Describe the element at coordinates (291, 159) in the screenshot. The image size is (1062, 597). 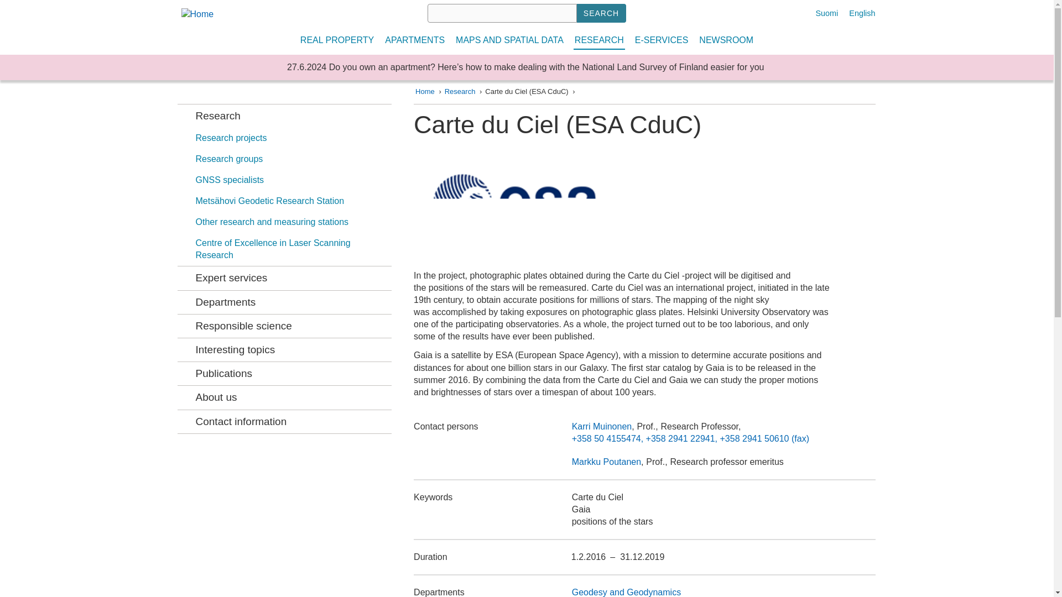
I see `Research groups` at that location.